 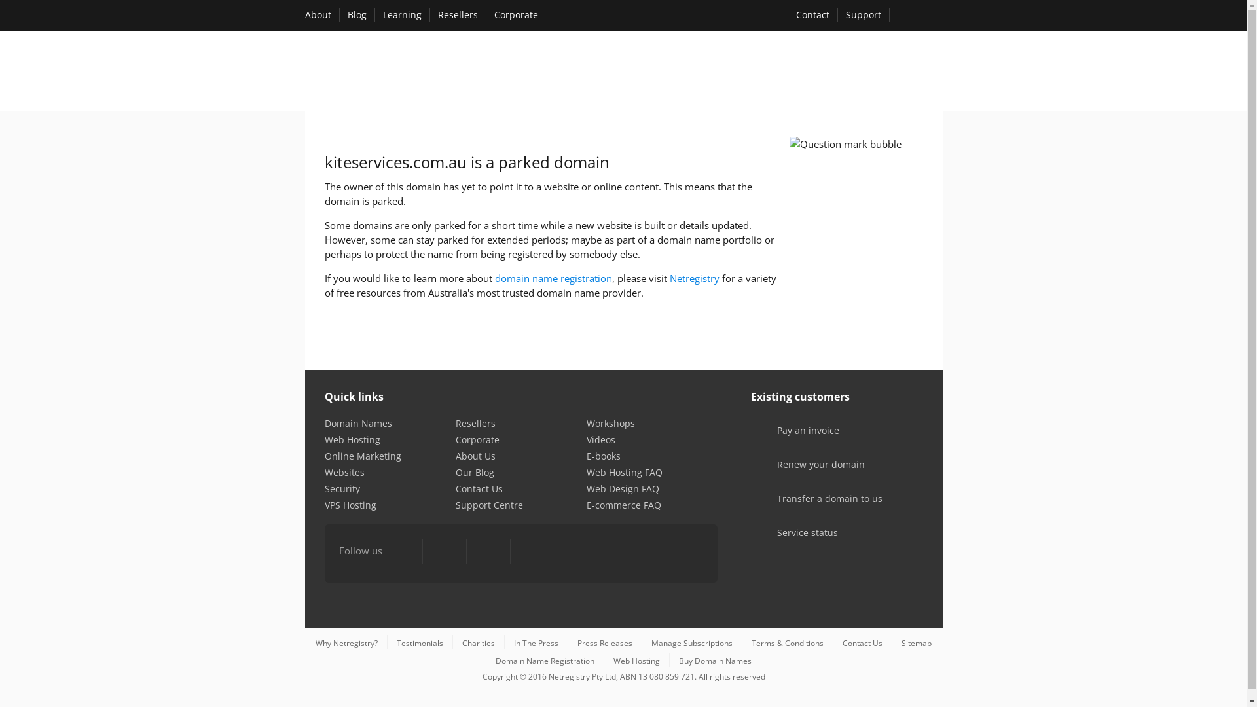 What do you see at coordinates (625, 473) in the screenshot?
I see `Web Hosting FAQ` at bounding box center [625, 473].